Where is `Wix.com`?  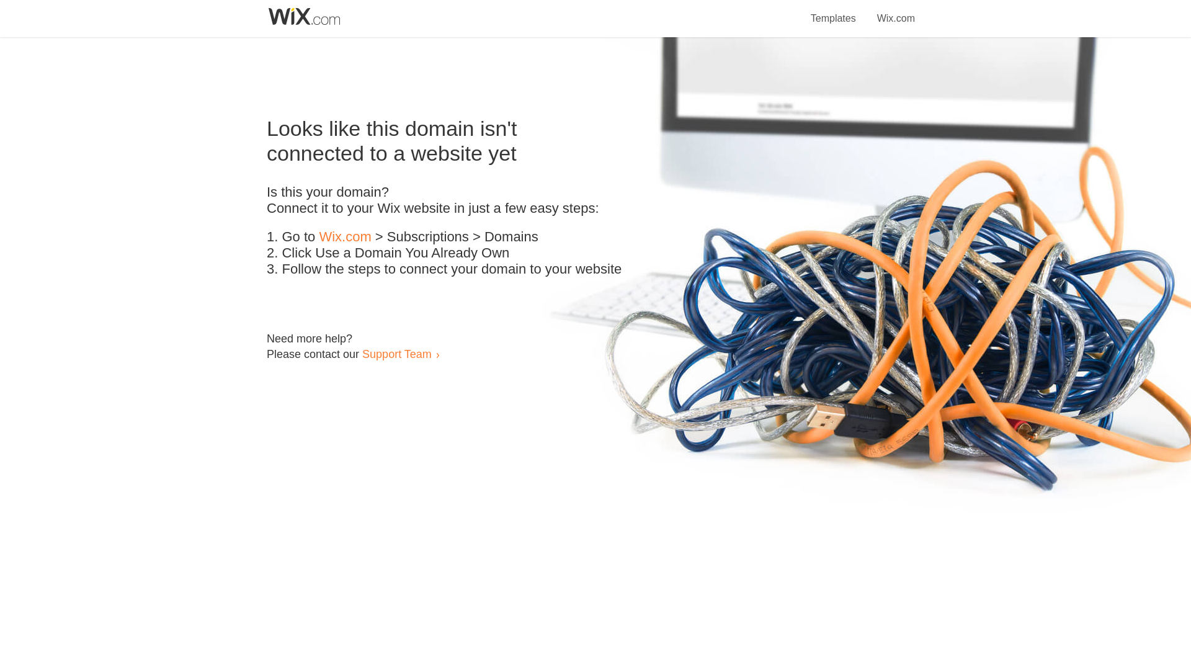
Wix.com is located at coordinates (896, 11).